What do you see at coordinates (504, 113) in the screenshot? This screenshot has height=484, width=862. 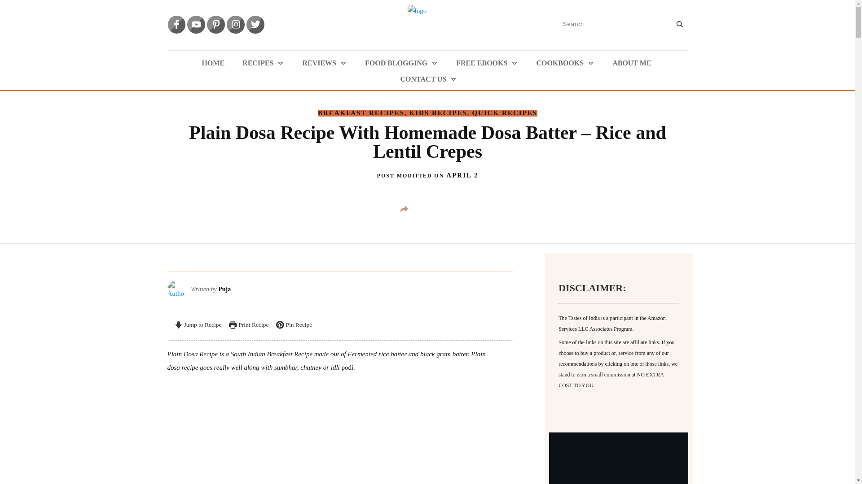 I see `Quick Recipes` at bounding box center [504, 113].